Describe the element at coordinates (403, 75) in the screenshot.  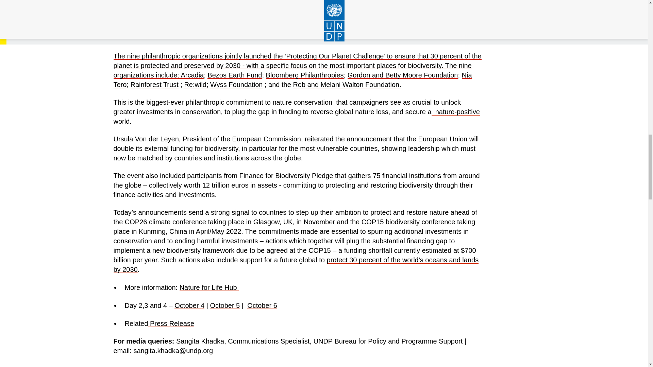
I see `Gordon and Betty Moore Foundation` at that location.